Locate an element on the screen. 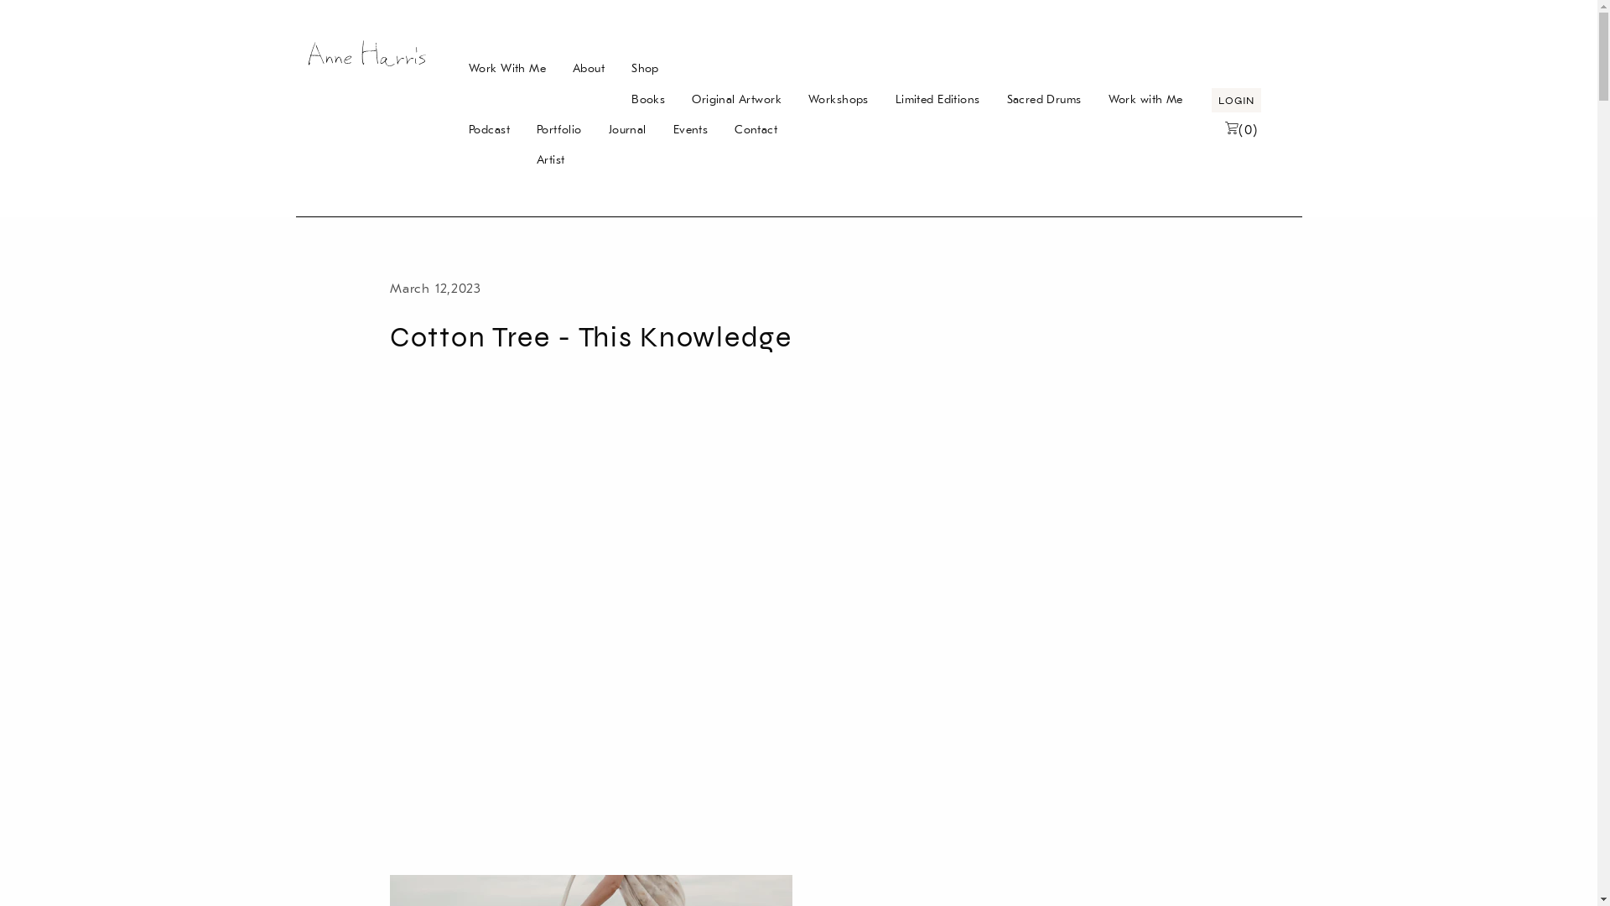  Books is located at coordinates (647, 99).